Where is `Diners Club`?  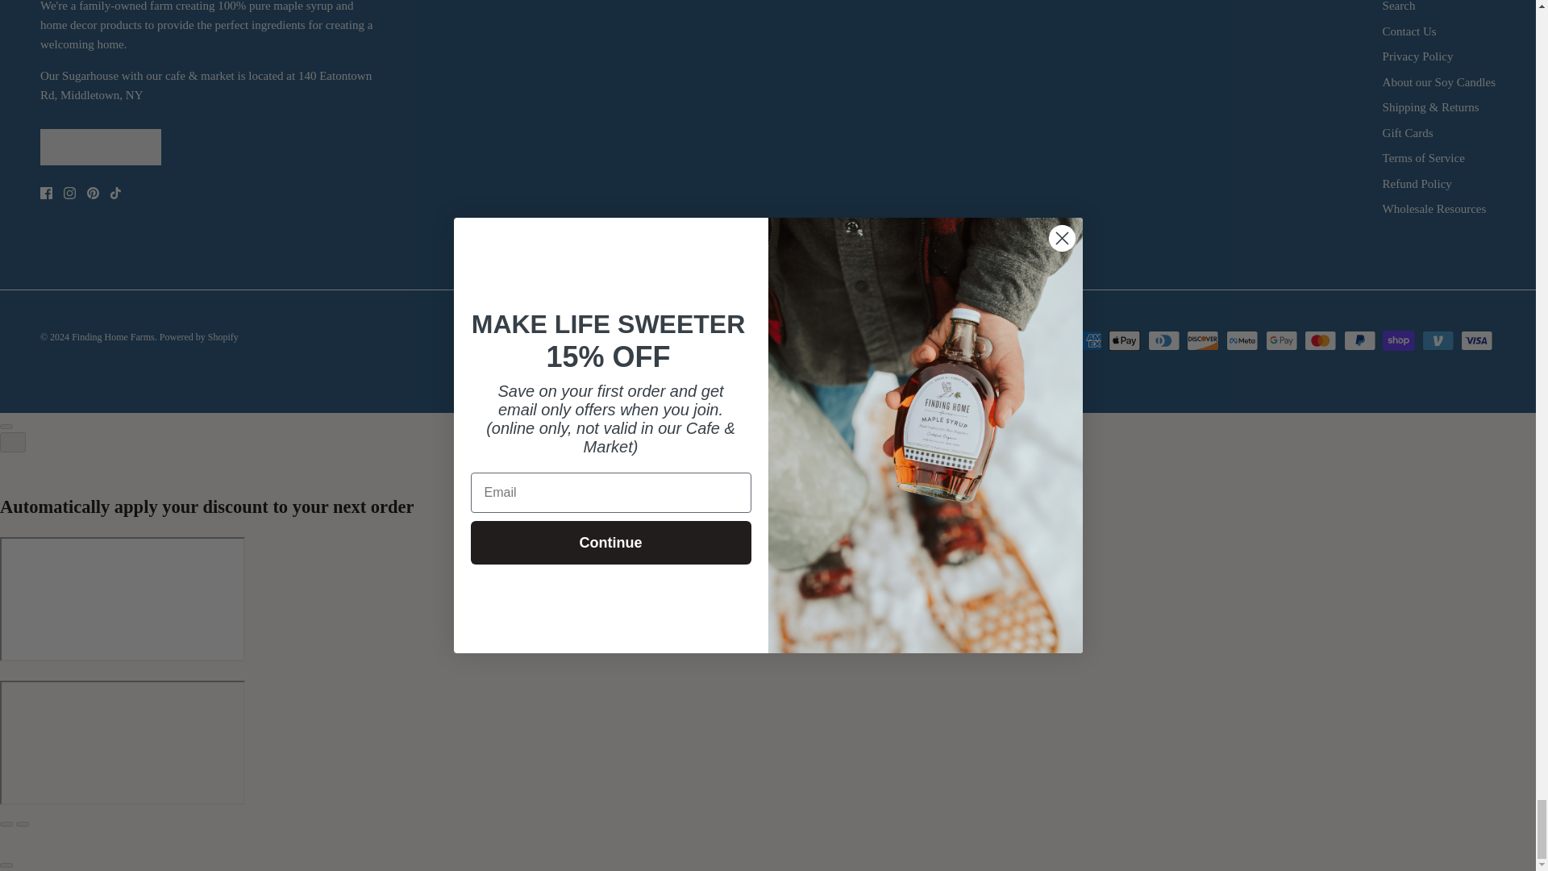
Diners Club is located at coordinates (1164, 340).